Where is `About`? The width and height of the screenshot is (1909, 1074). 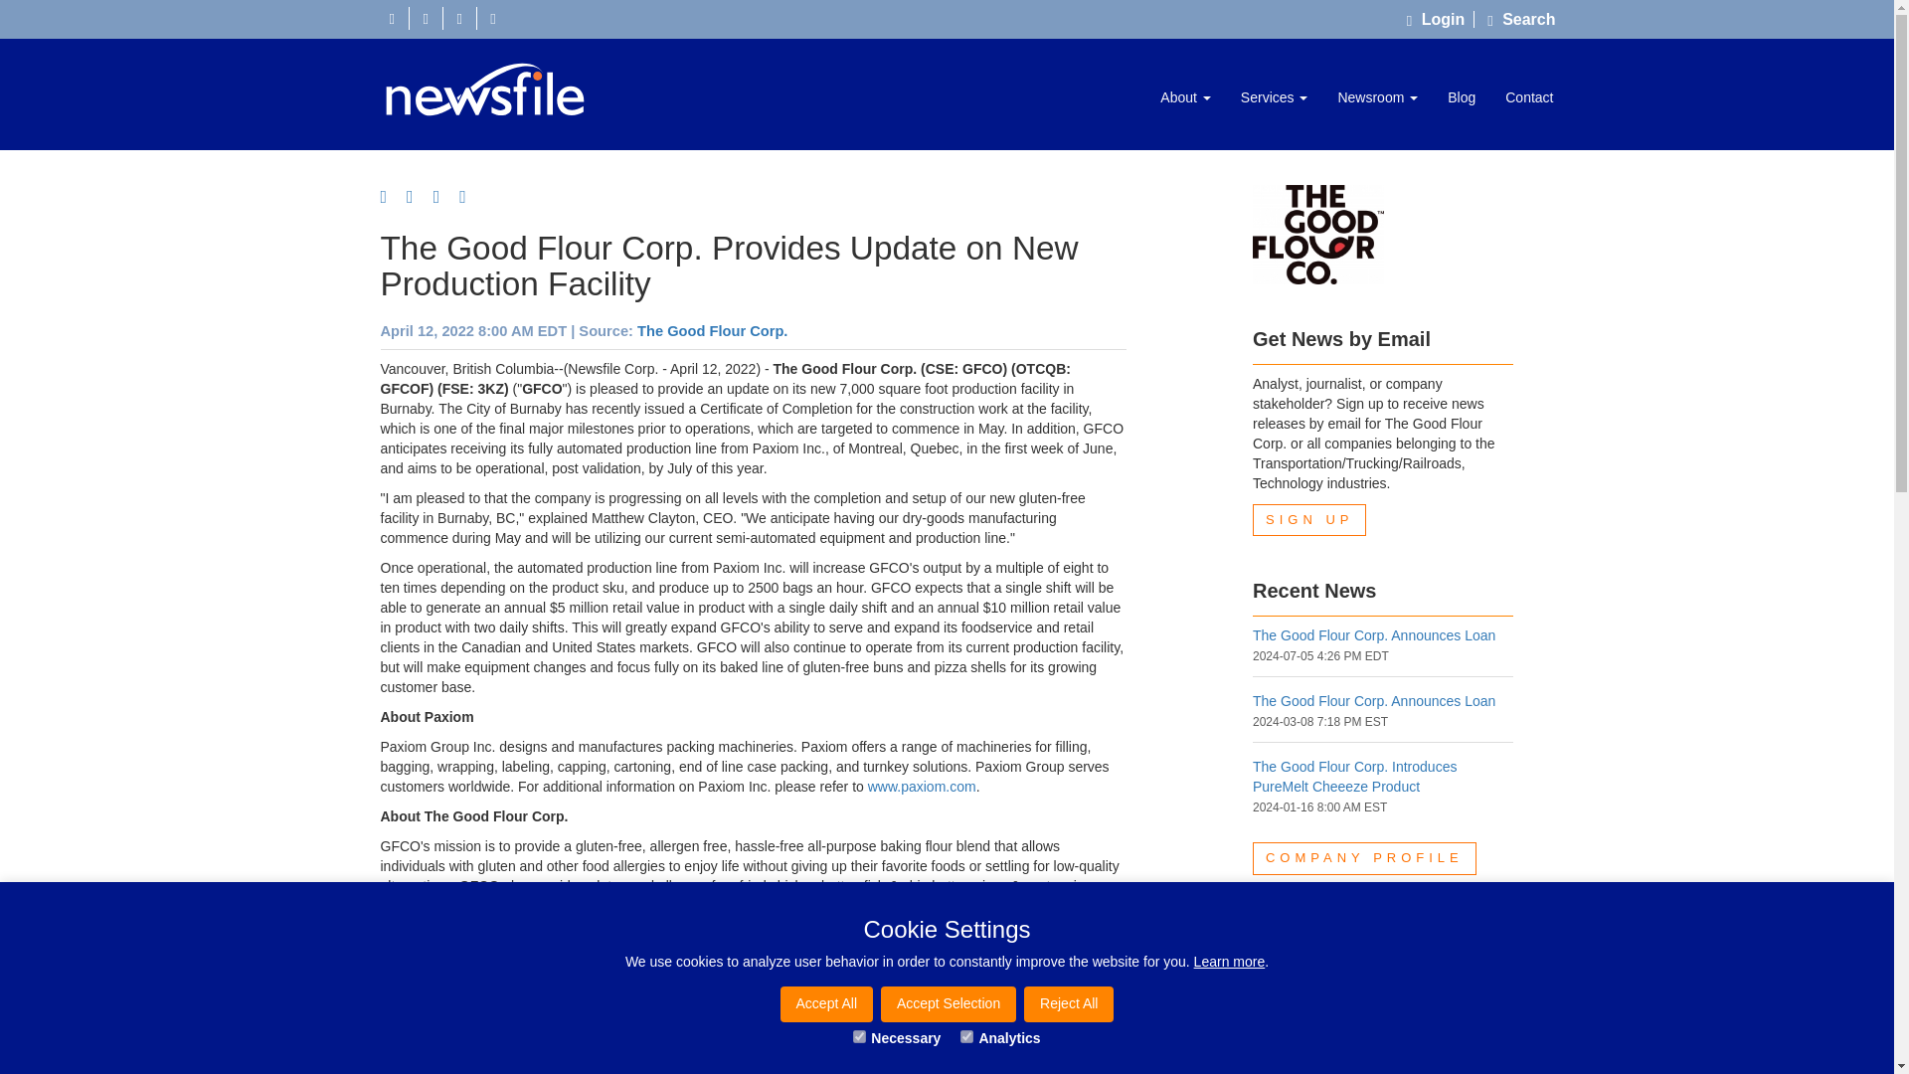 About is located at coordinates (1185, 97).